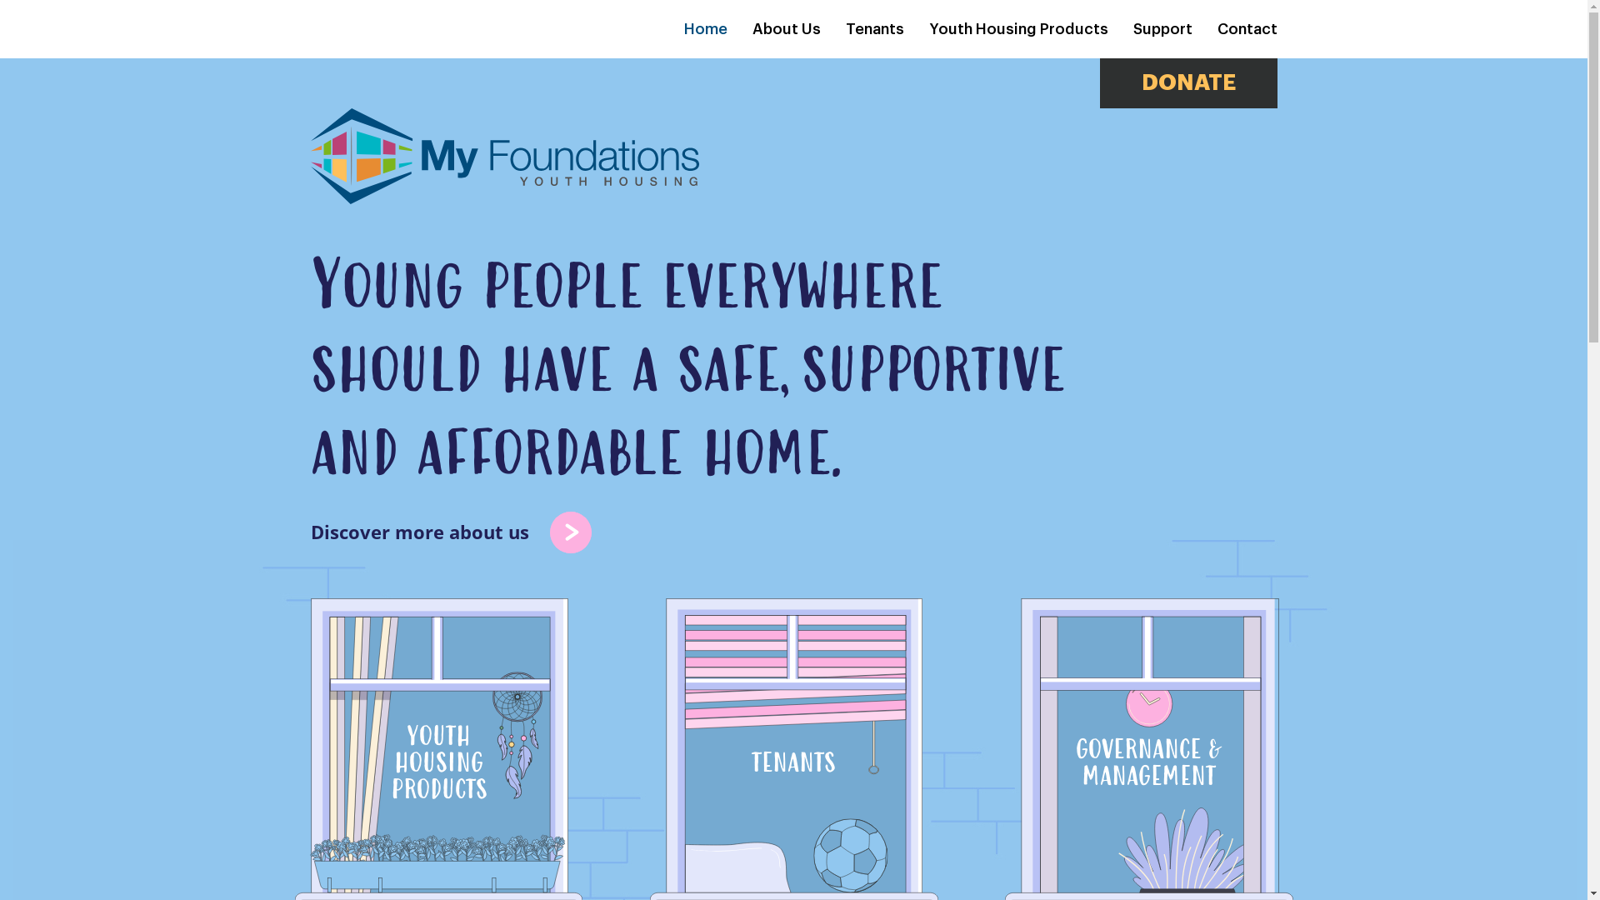 The height and width of the screenshot is (900, 1600). What do you see at coordinates (1188, 83) in the screenshot?
I see `DONATE` at bounding box center [1188, 83].